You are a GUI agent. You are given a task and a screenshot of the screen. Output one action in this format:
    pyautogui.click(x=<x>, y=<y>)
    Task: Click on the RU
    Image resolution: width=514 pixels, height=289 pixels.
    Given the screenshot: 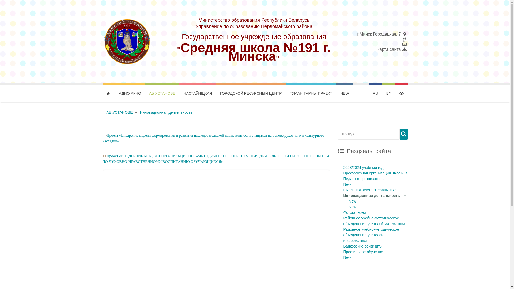 What is the action you would take?
    pyautogui.click(x=376, y=94)
    